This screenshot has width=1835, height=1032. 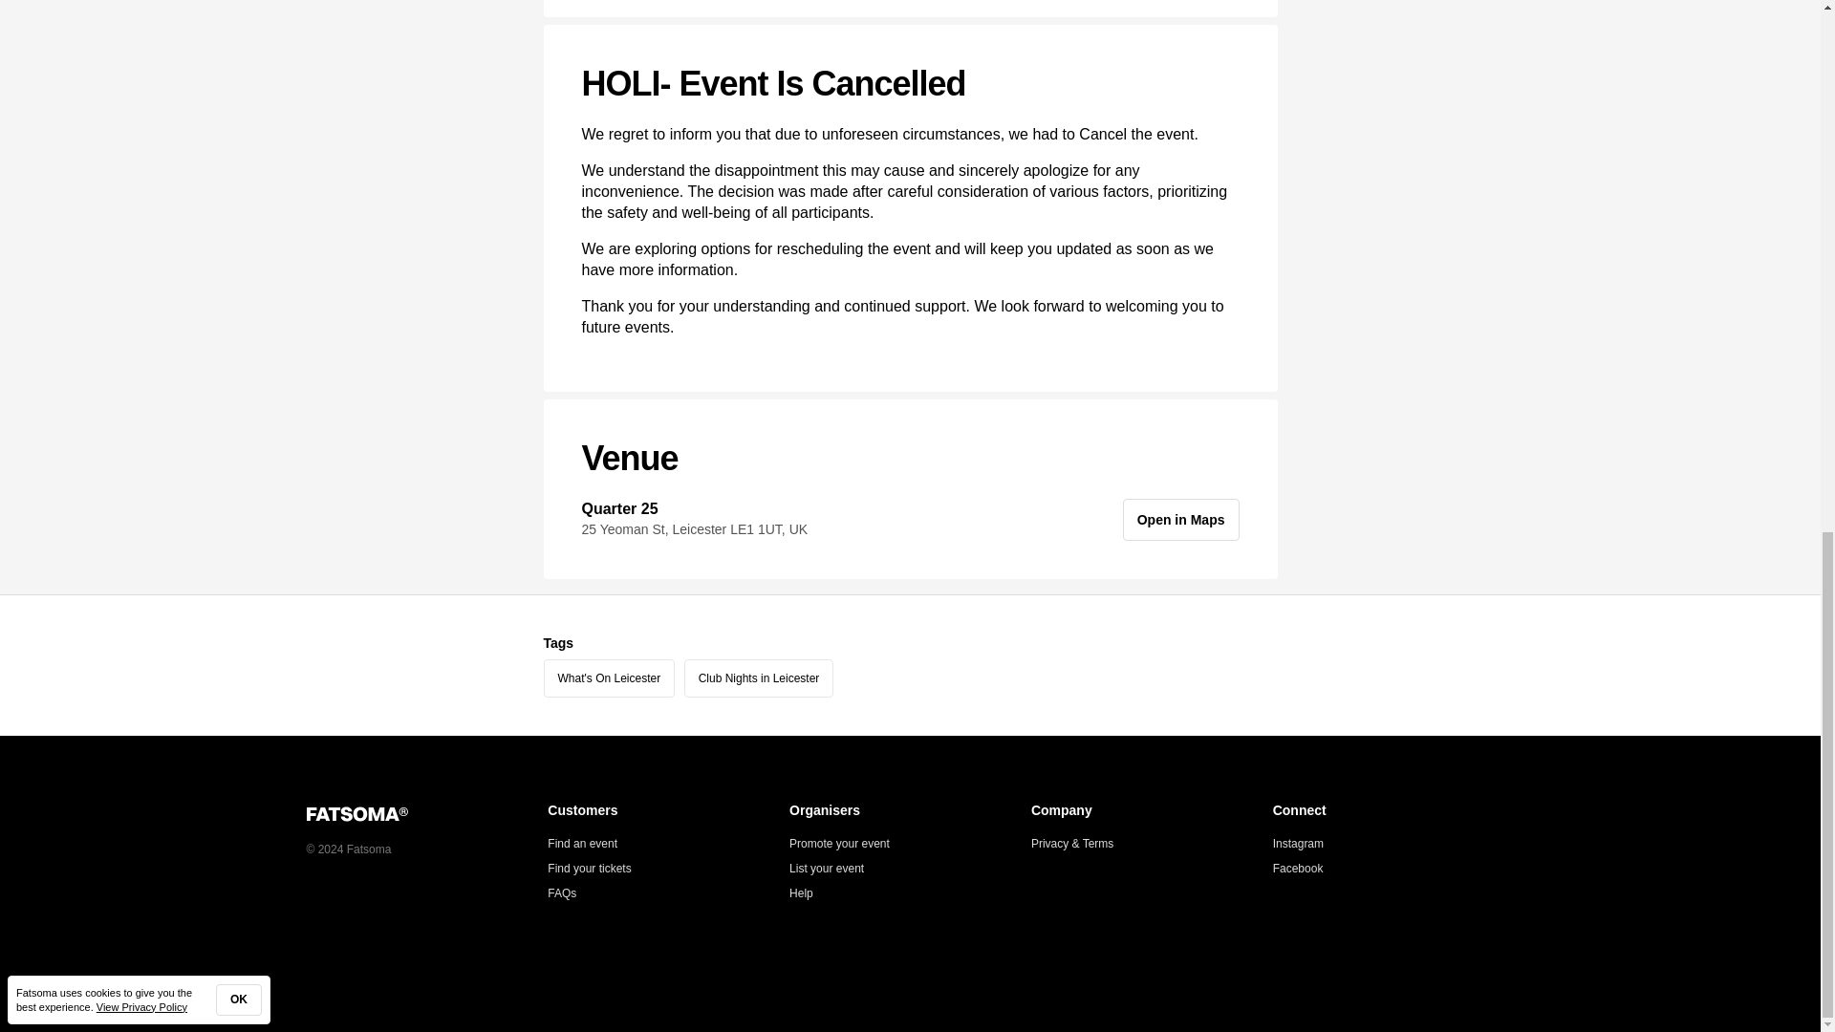 I want to click on Fatsoma, so click(x=356, y=814).